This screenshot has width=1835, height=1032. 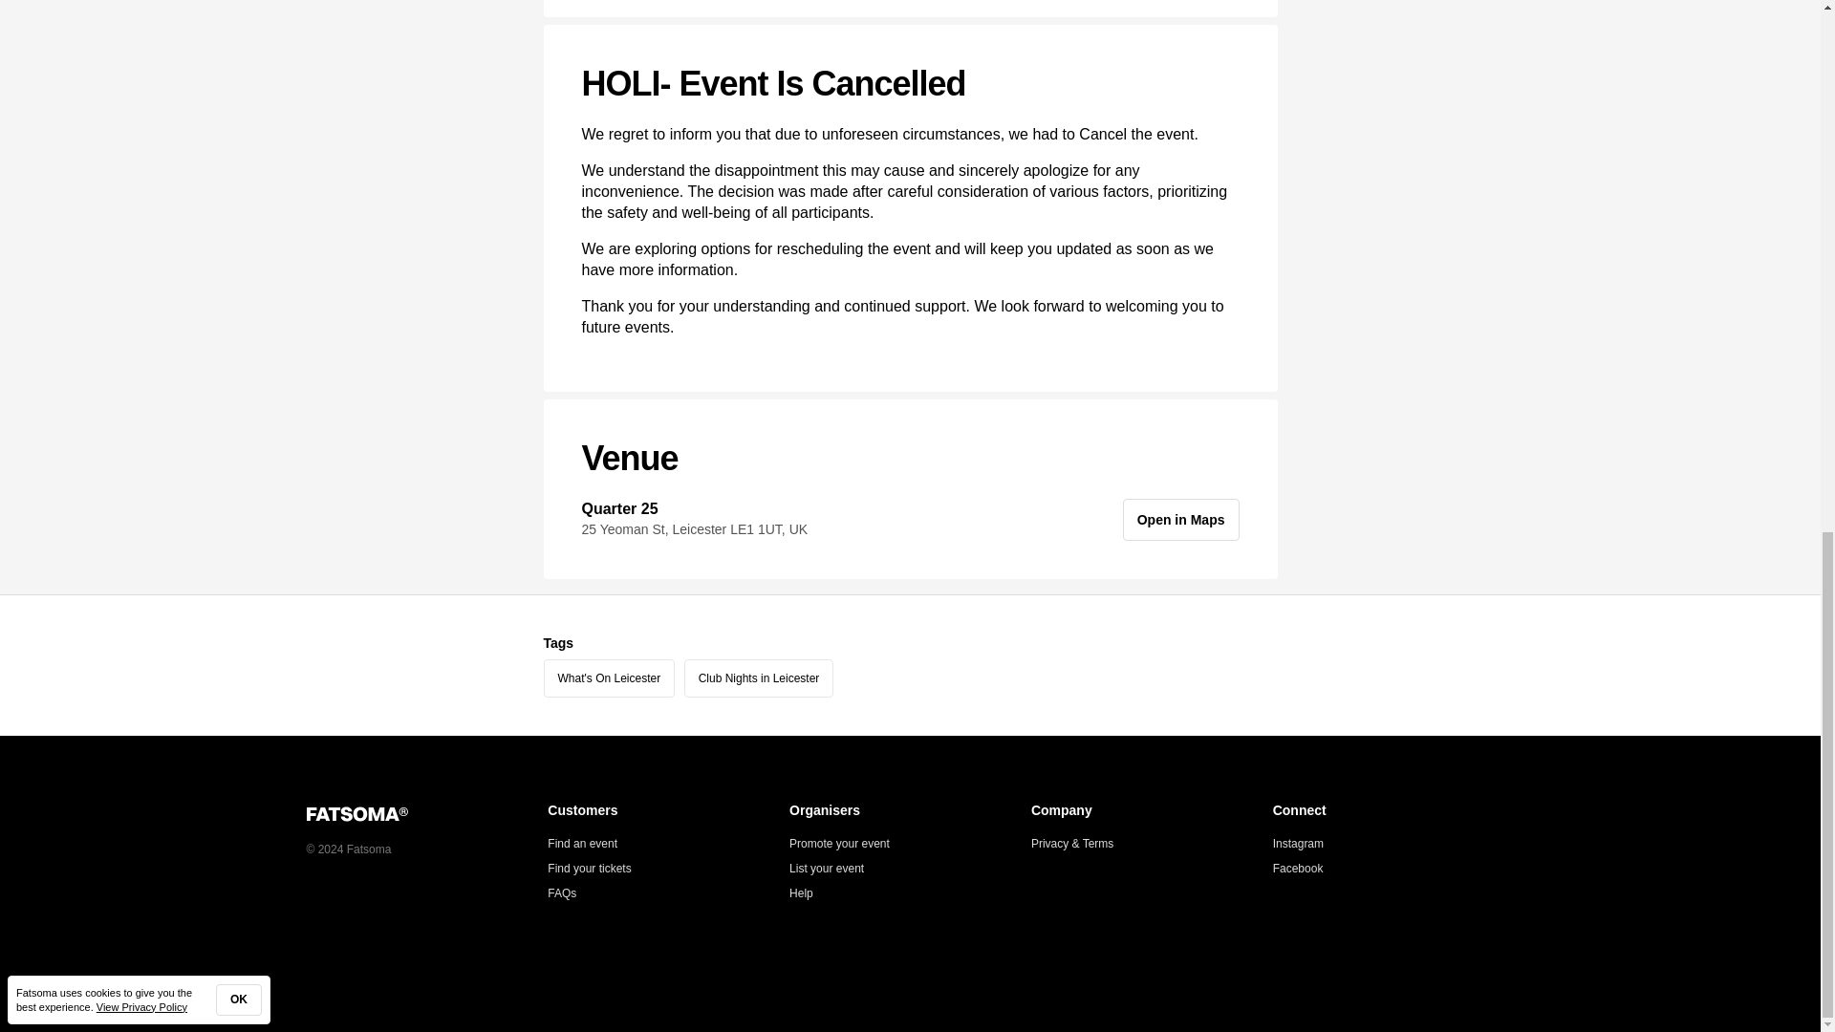 I want to click on Fatsoma, so click(x=356, y=814).